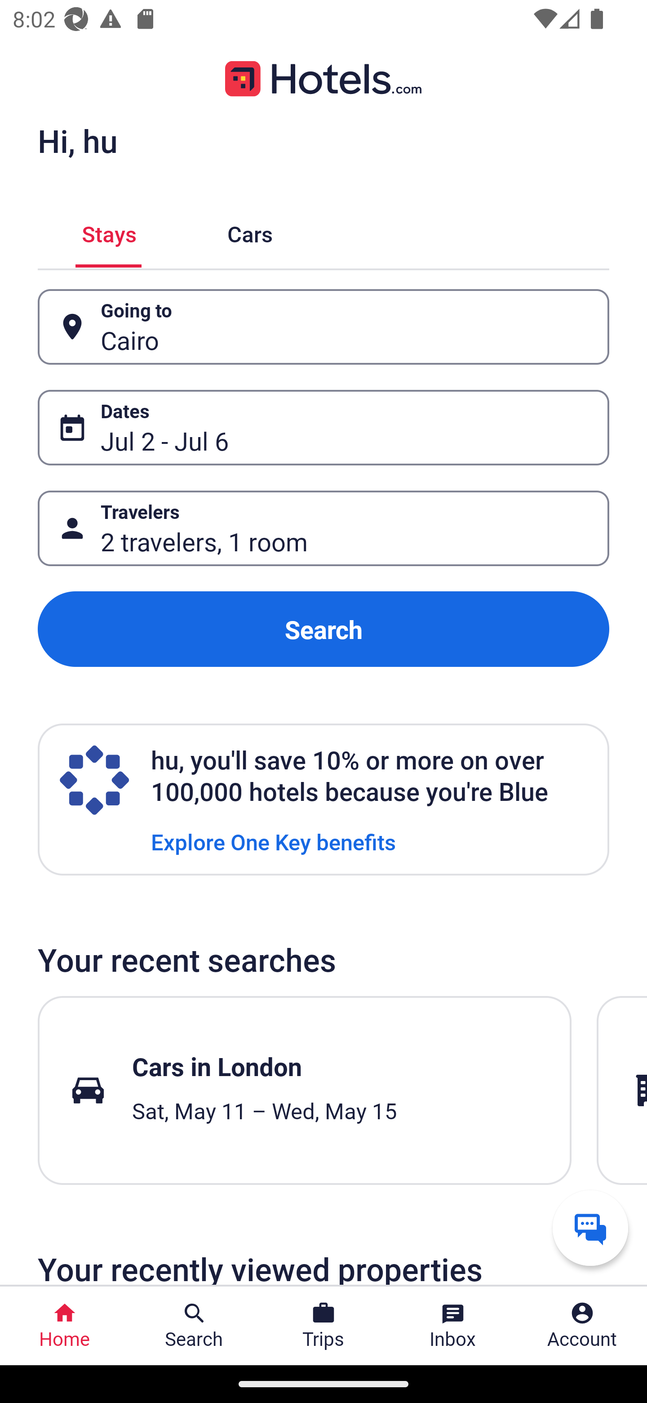 The height and width of the screenshot is (1403, 647). Describe the element at coordinates (453, 1326) in the screenshot. I see `Inbox Inbox Button` at that location.